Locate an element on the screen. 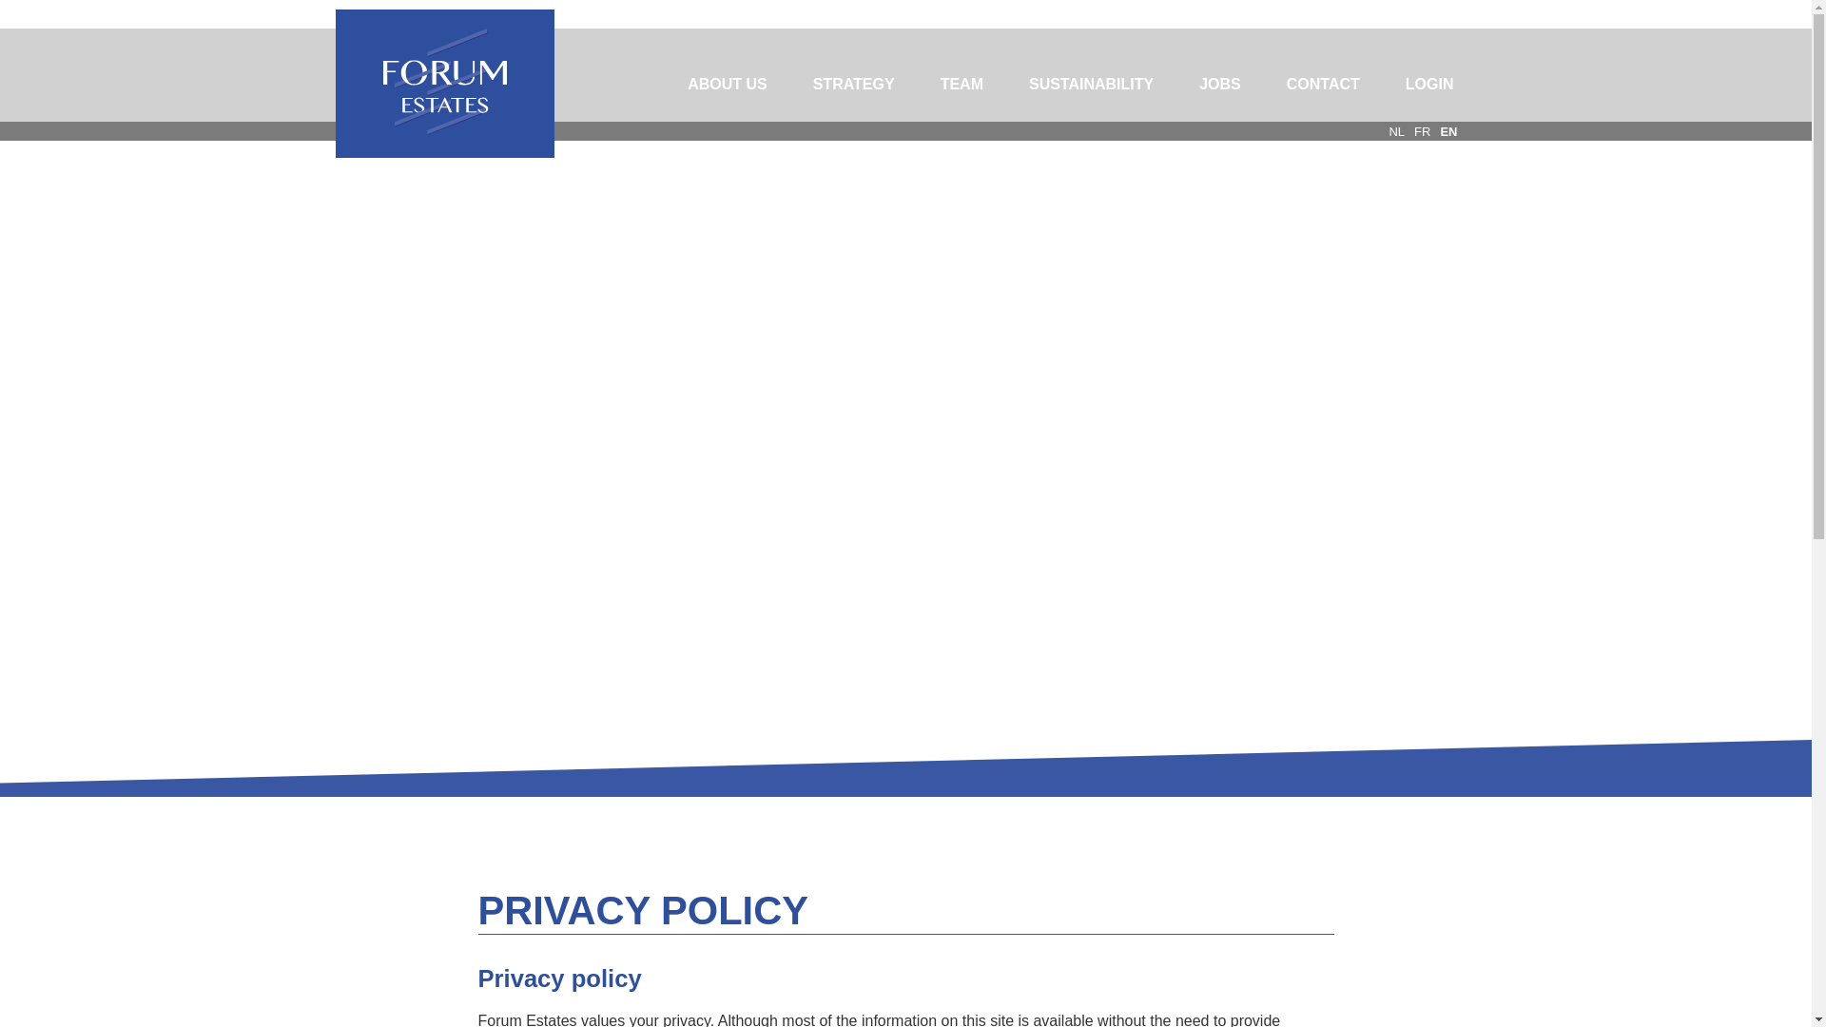 The width and height of the screenshot is (1826, 1027). SUSTAINABILITY is located at coordinates (1090, 85).